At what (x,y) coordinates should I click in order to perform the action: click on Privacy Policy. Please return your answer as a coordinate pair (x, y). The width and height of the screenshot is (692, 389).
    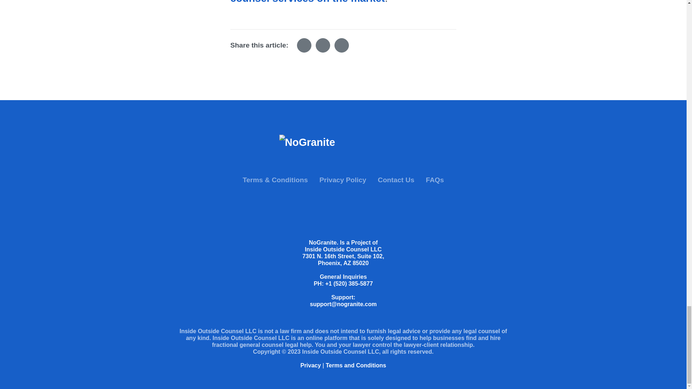
    Looking at the image, I should click on (342, 180).